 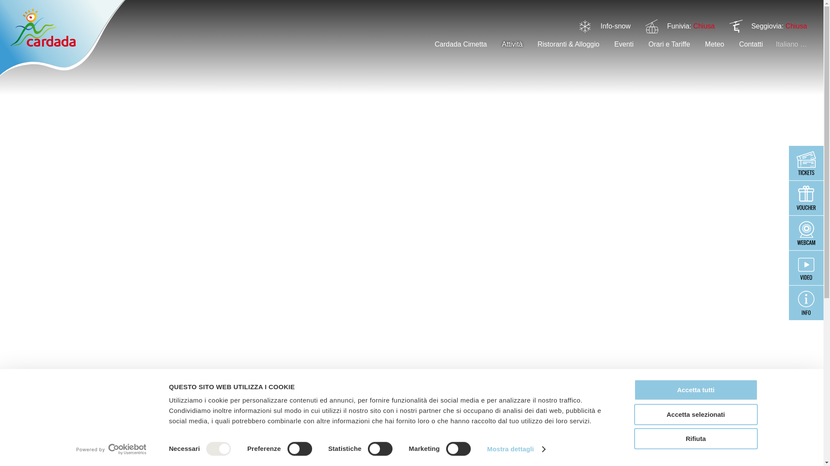 What do you see at coordinates (669, 44) in the screenshot?
I see `Orari e Tariffe` at bounding box center [669, 44].